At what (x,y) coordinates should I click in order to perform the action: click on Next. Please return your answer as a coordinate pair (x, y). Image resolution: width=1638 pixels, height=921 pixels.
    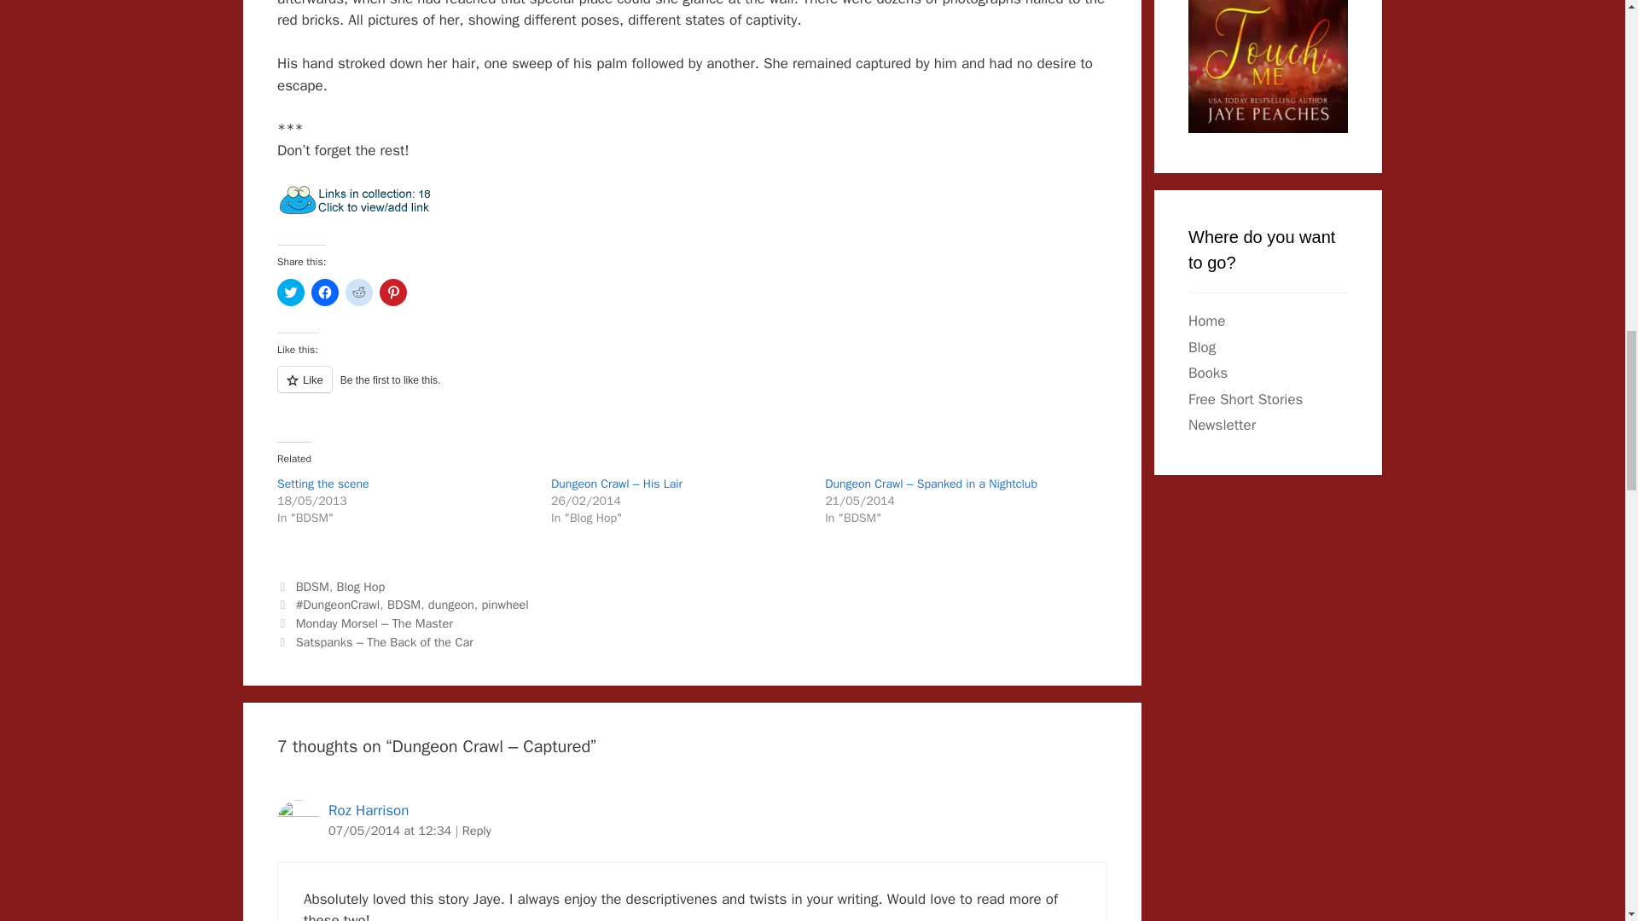
    Looking at the image, I should click on (375, 642).